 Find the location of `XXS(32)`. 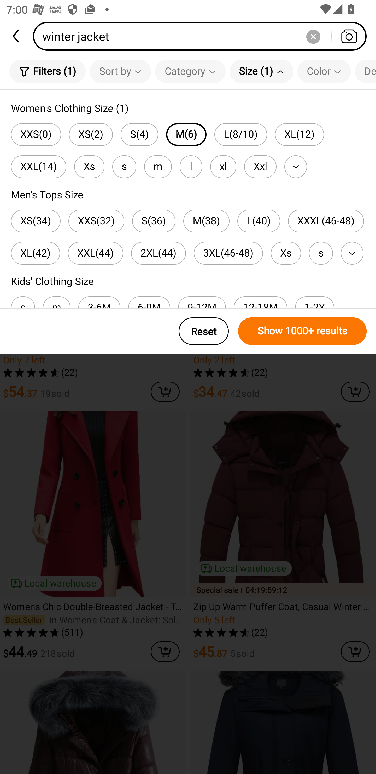

XXS(32) is located at coordinates (96, 221).